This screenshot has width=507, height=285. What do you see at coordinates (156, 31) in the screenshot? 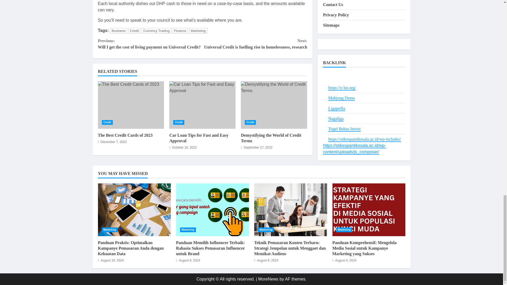
I see `Currency Trading` at bounding box center [156, 31].